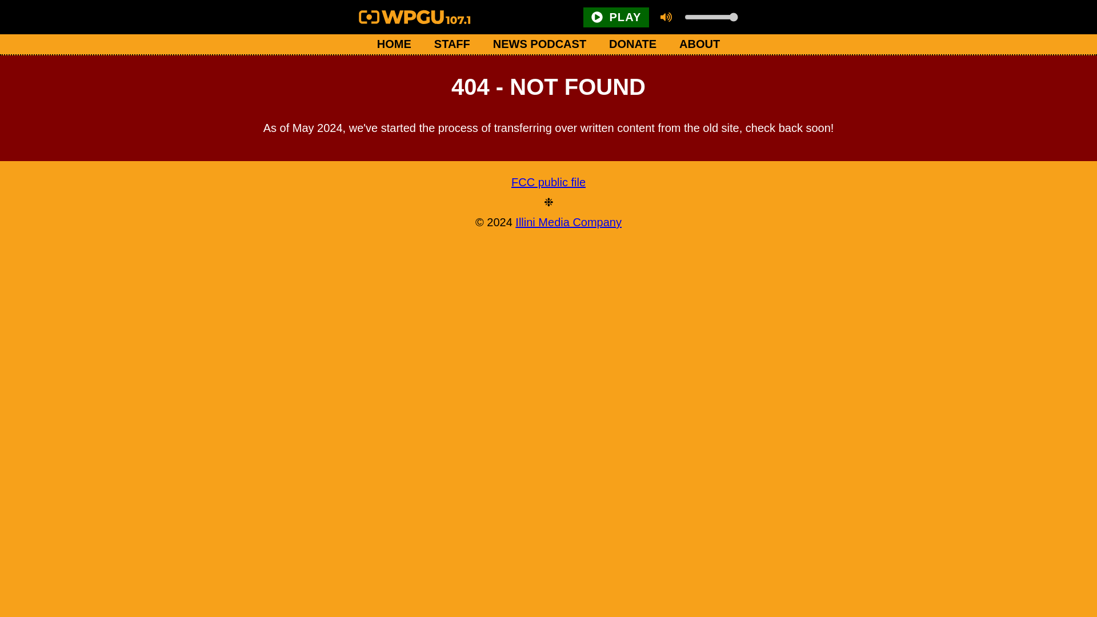 The width and height of the screenshot is (1097, 617). I want to click on ABOUT, so click(699, 45).